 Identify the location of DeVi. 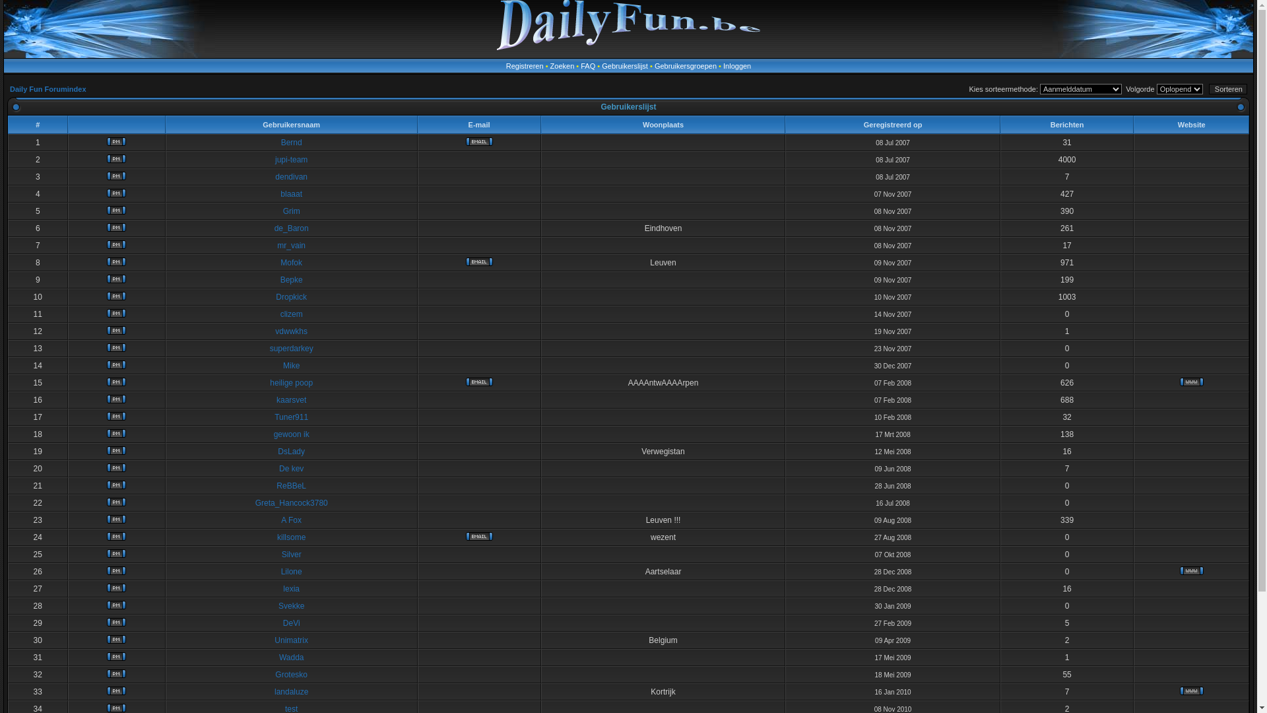
(292, 623).